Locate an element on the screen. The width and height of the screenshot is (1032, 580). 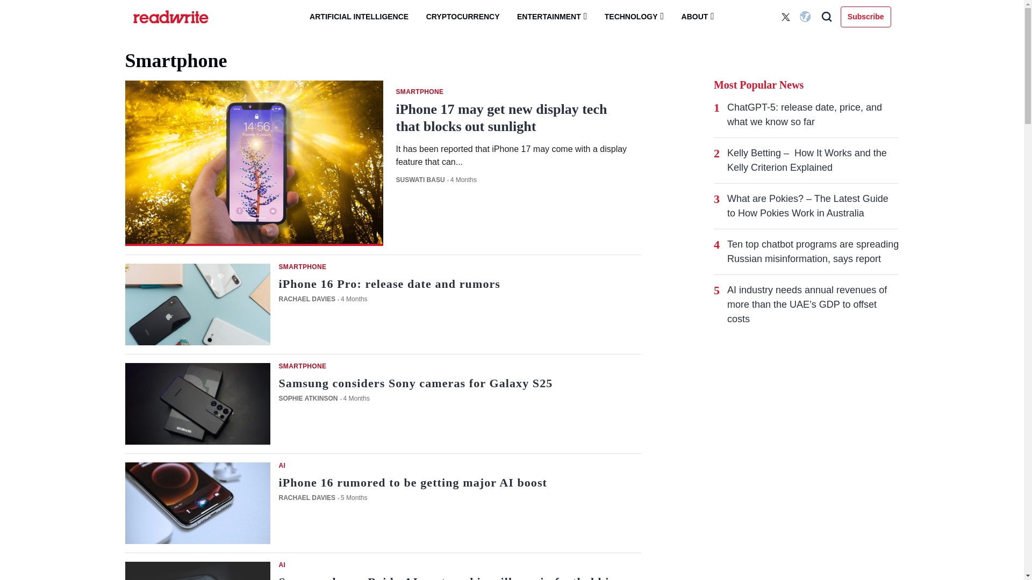
English is located at coordinates (806, 17).